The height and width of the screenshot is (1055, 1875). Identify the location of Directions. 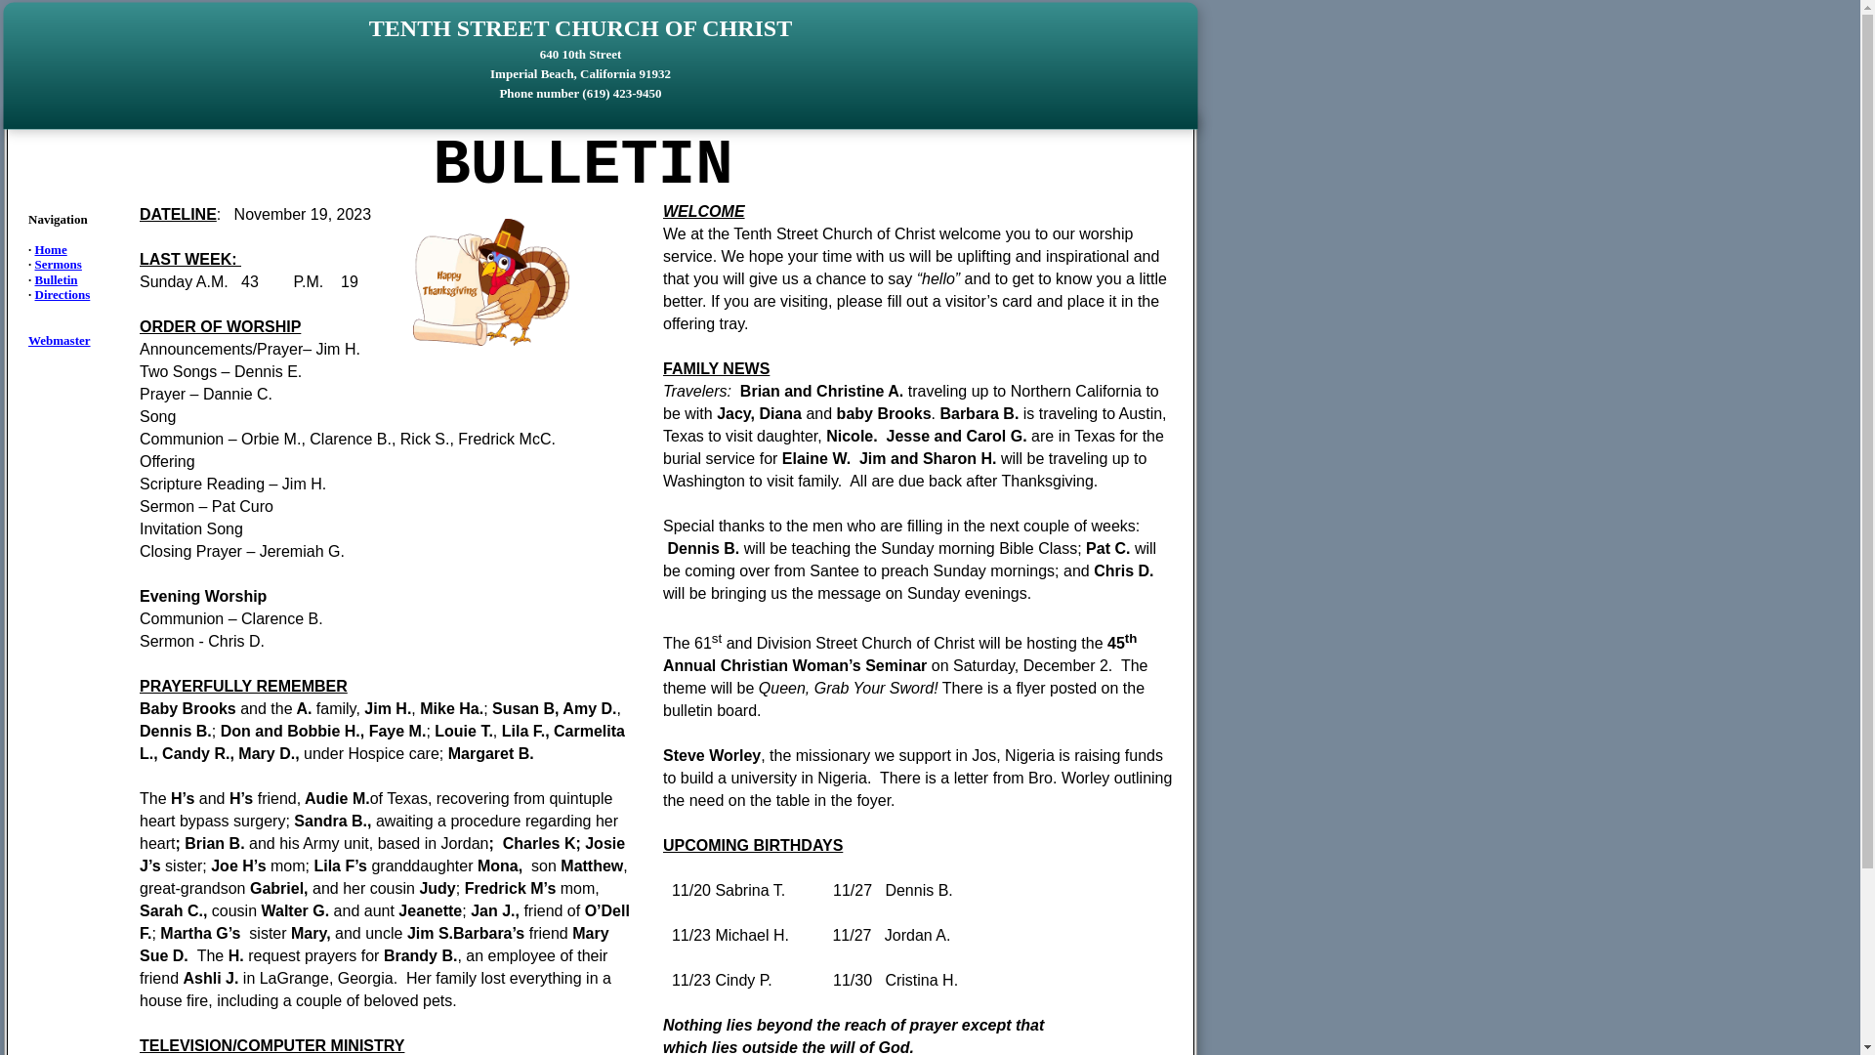
(62, 295).